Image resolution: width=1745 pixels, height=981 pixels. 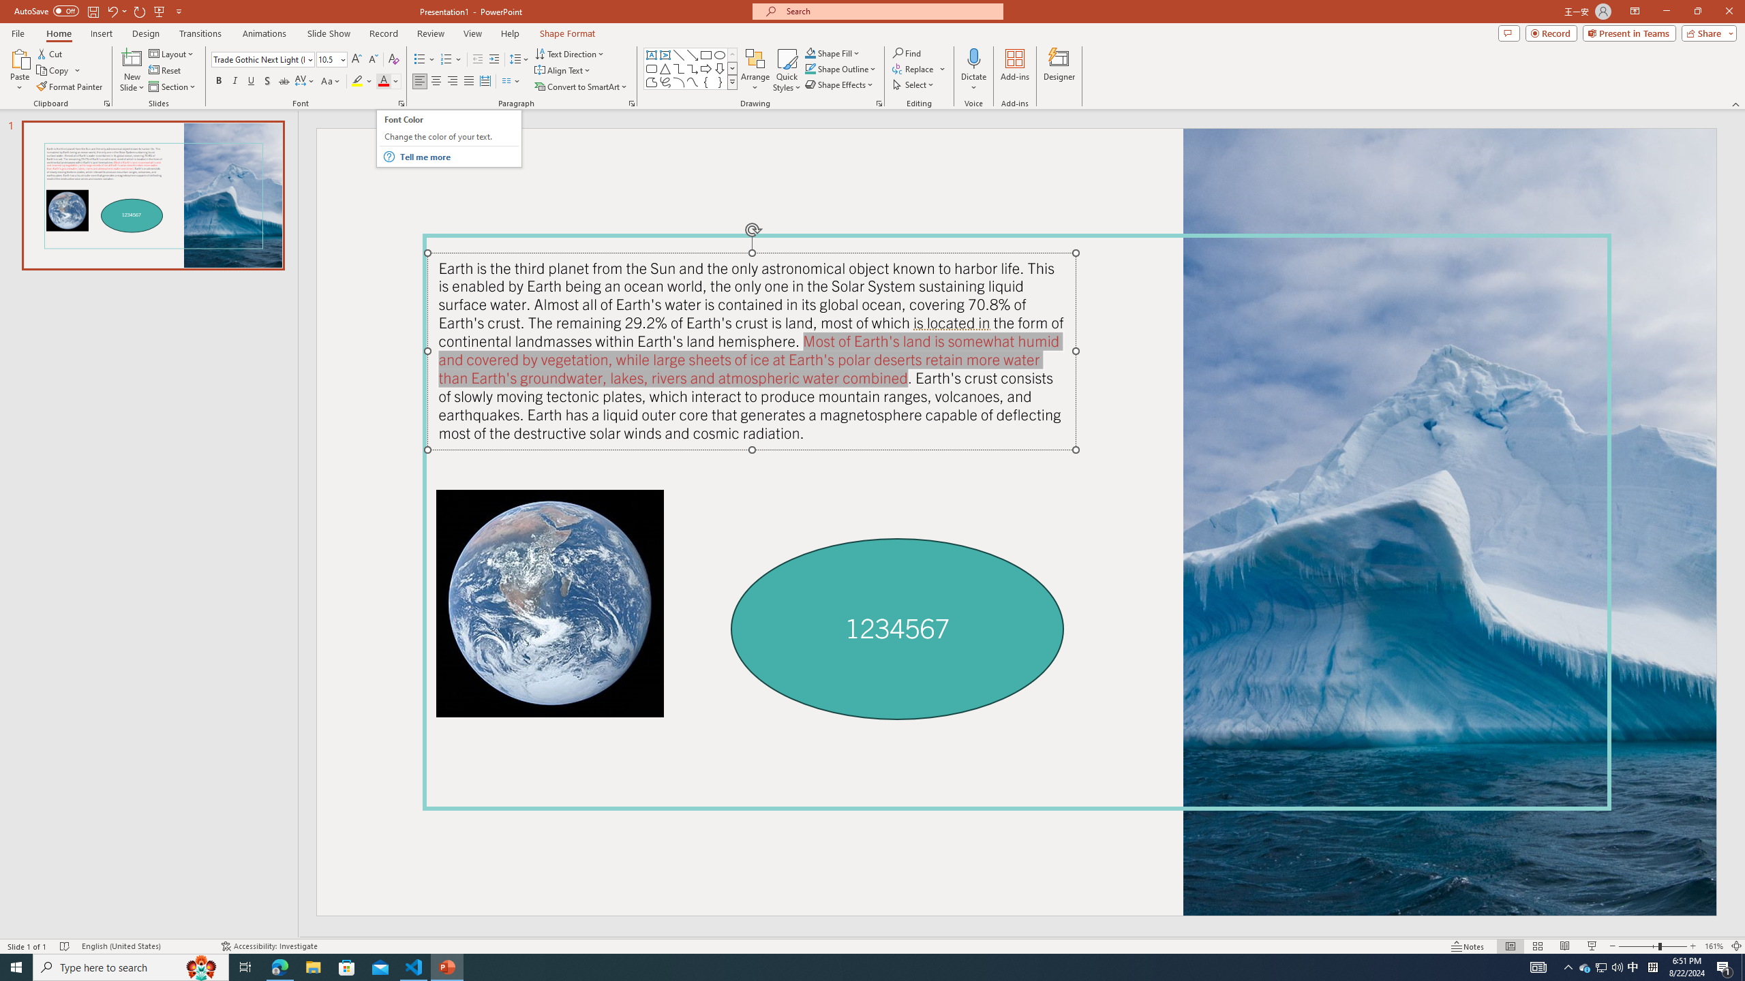 I want to click on Tell me more, so click(x=459, y=157).